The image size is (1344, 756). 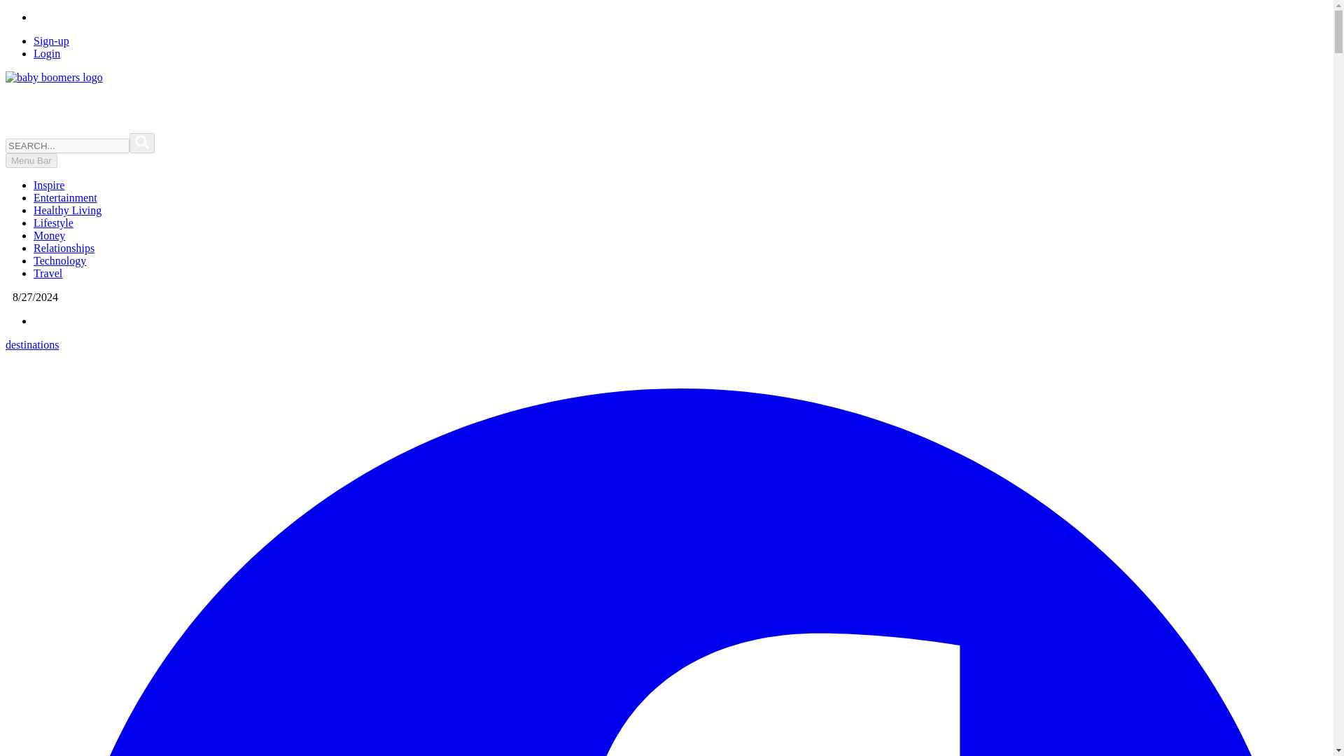 I want to click on Healthy Living, so click(x=67, y=210).